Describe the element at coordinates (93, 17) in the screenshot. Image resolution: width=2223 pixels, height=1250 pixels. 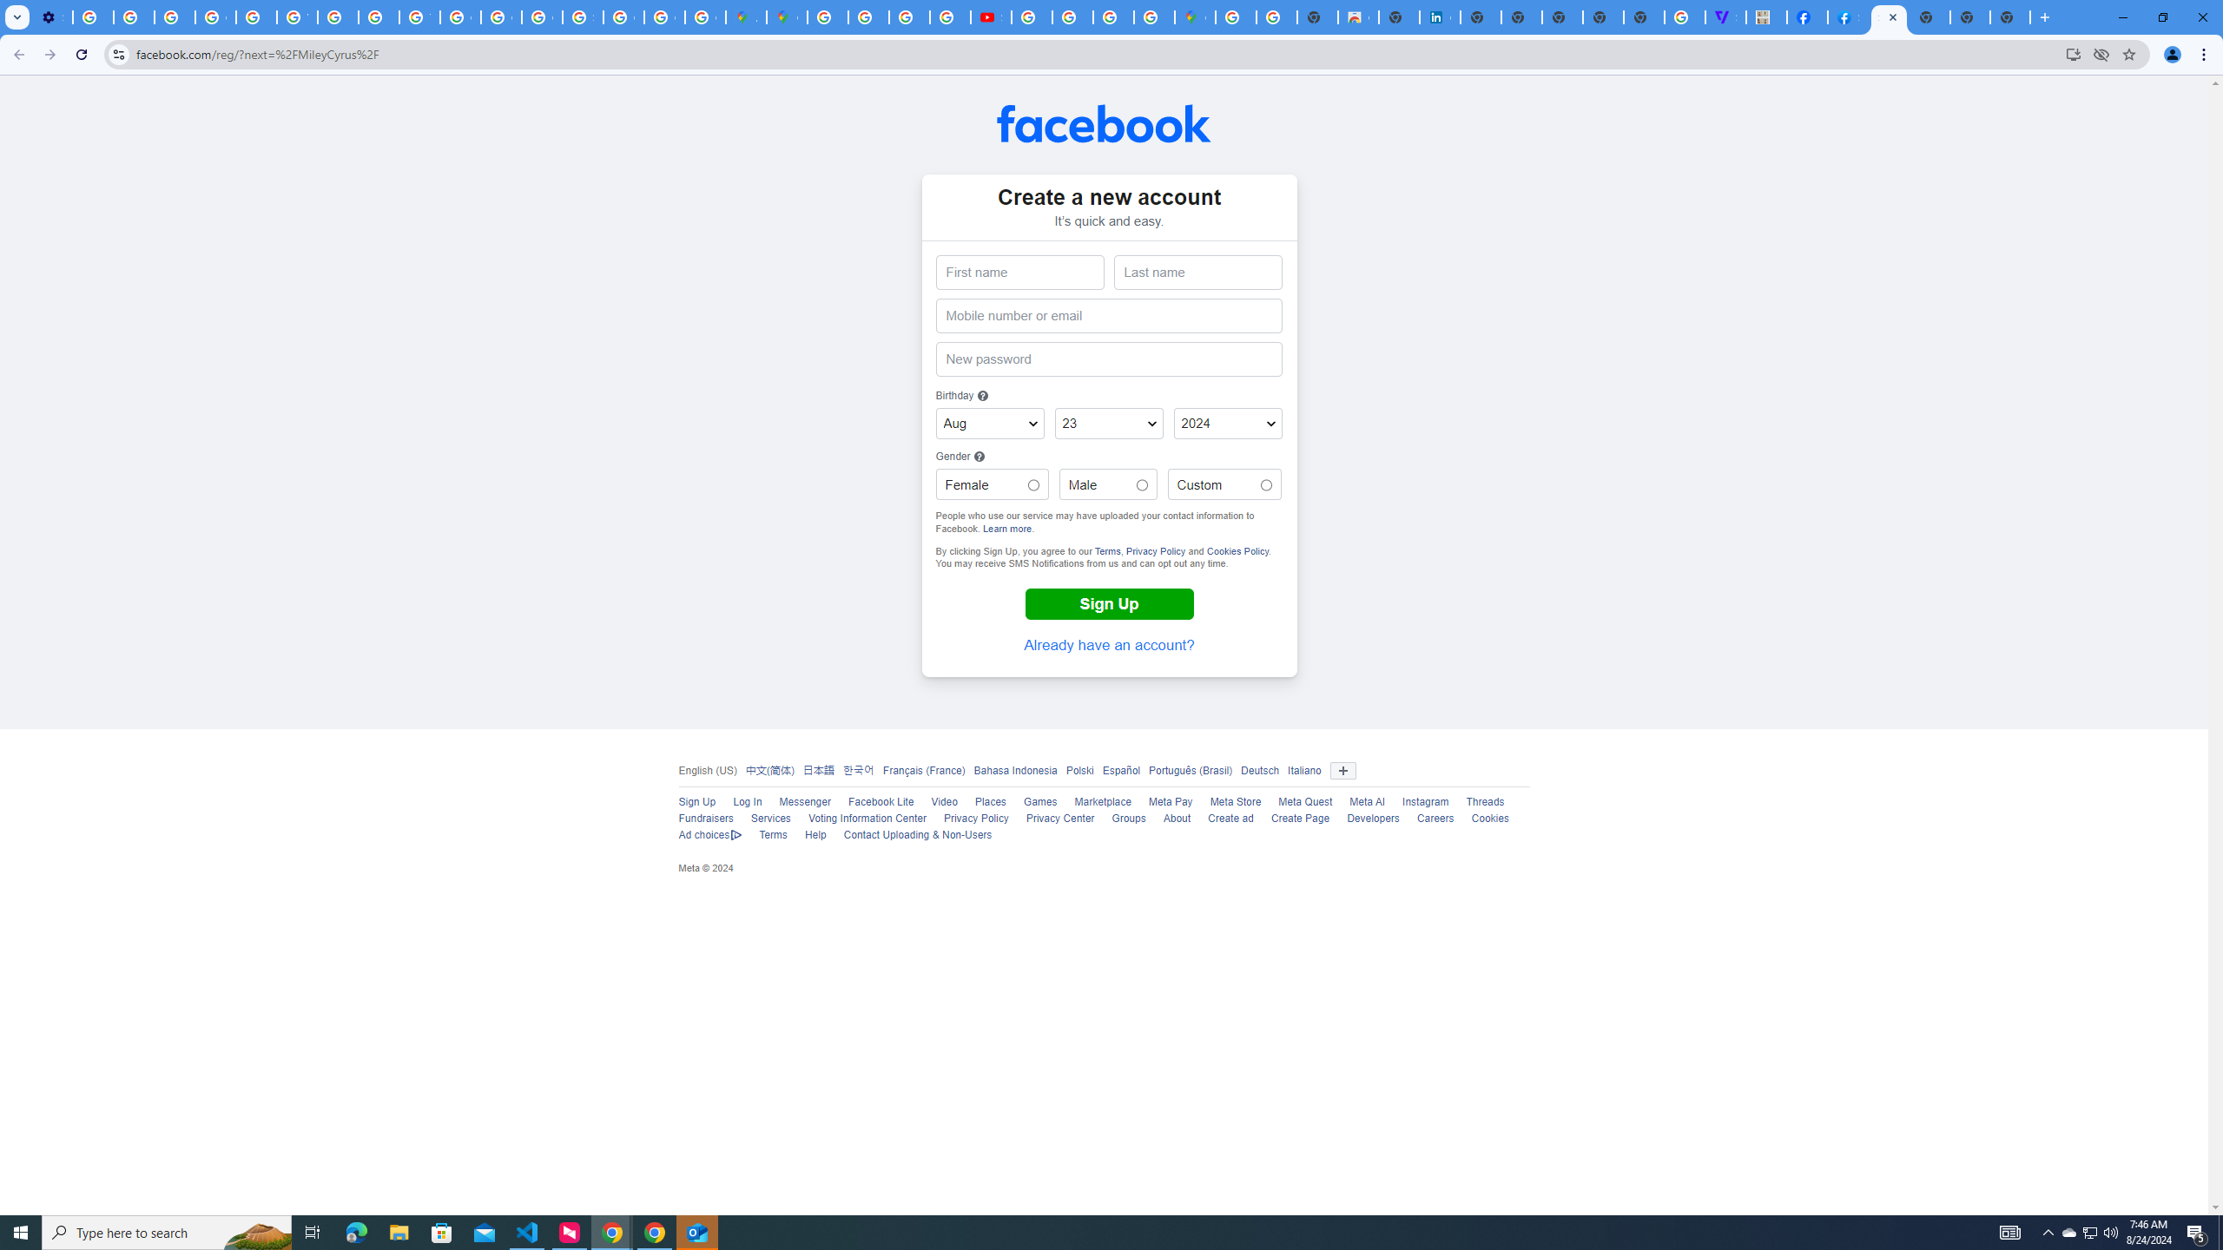
I see `Delete photos & videos - Computer - Google Photos Help` at that location.